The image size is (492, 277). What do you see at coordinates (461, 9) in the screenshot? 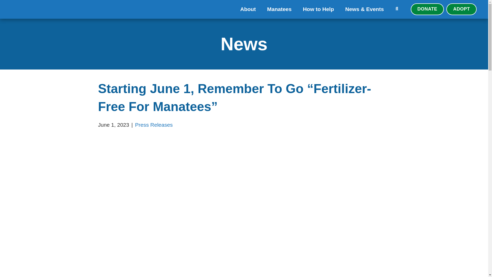
I see `ADOPT` at bounding box center [461, 9].